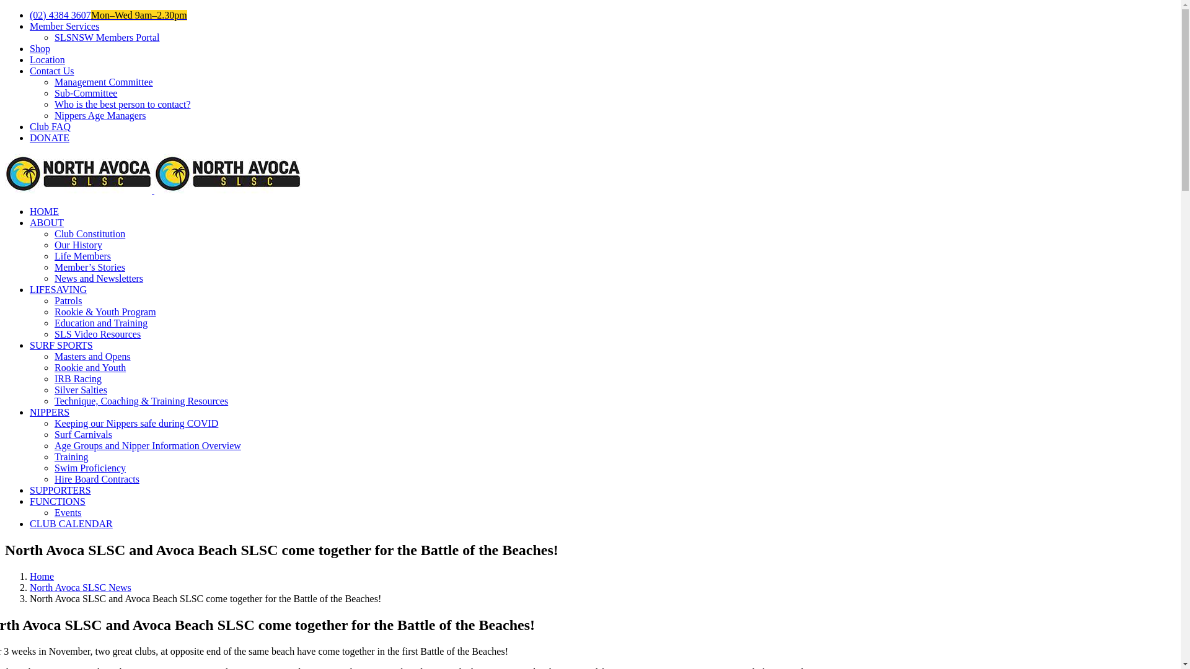 The image size is (1190, 669). Describe the element at coordinates (42, 576) in the screenshot. I see `Home` at that location.